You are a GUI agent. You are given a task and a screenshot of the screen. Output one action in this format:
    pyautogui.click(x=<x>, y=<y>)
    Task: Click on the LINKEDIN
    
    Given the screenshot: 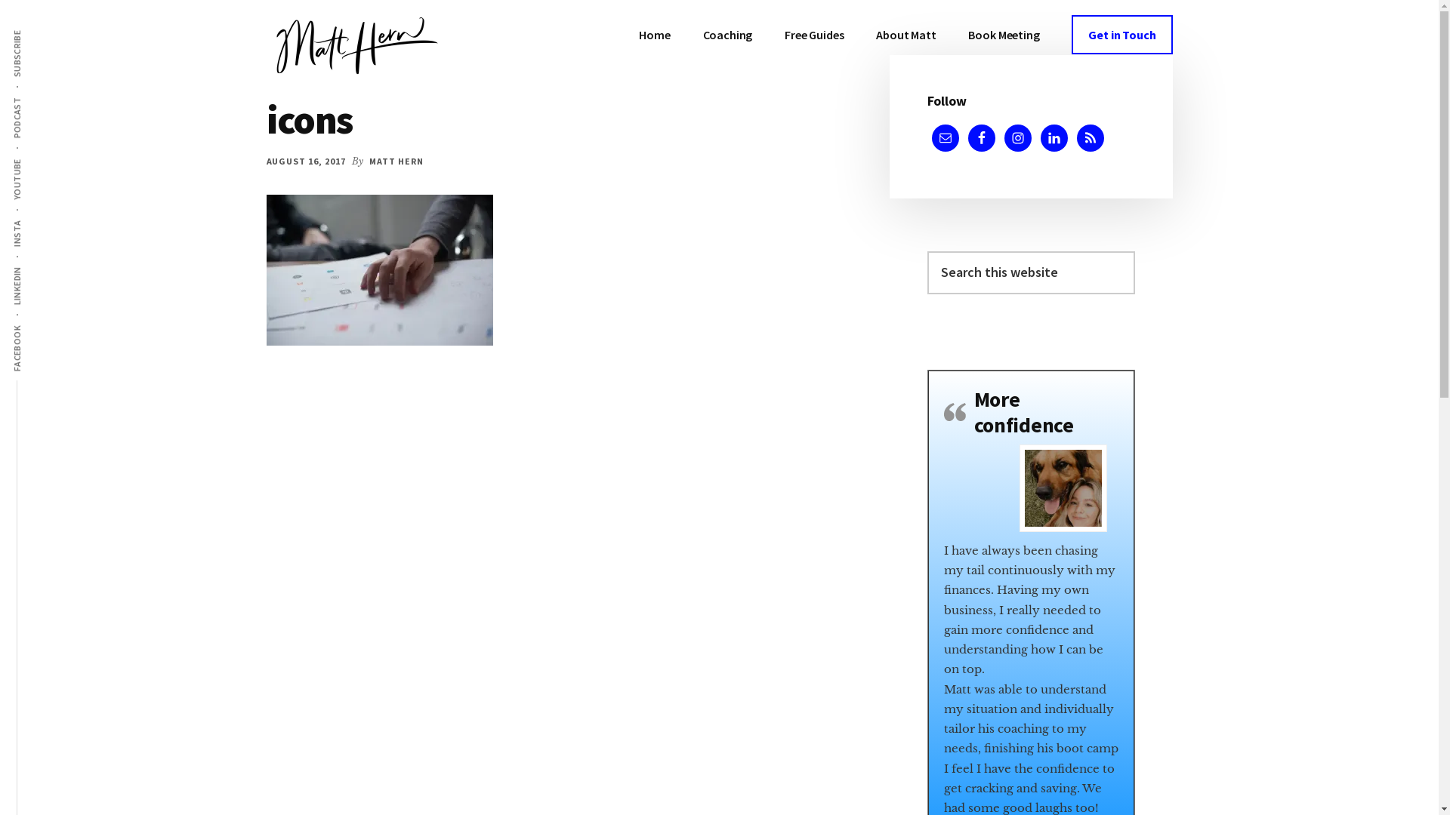 What is the action you would take?
    pyautogui.click(x=38, y=266)
    